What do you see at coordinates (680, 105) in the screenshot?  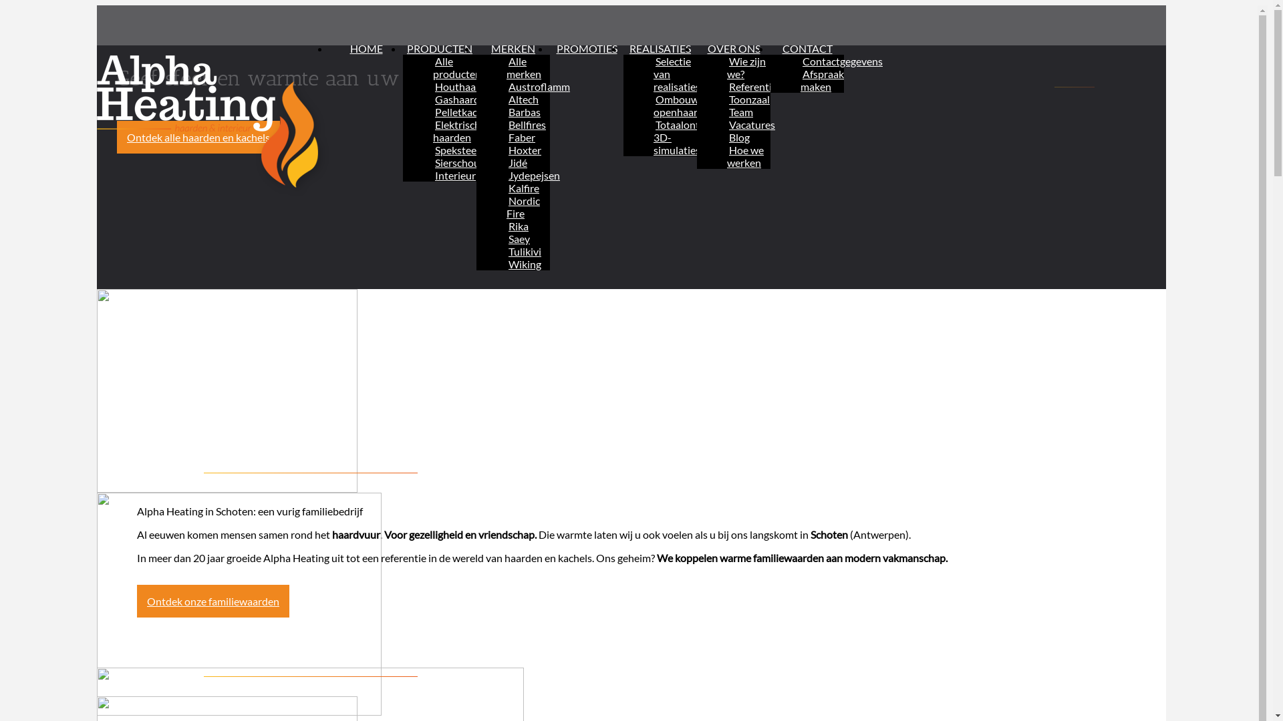 I see `Ombouw openhaard` at bounding box center [680, 105].